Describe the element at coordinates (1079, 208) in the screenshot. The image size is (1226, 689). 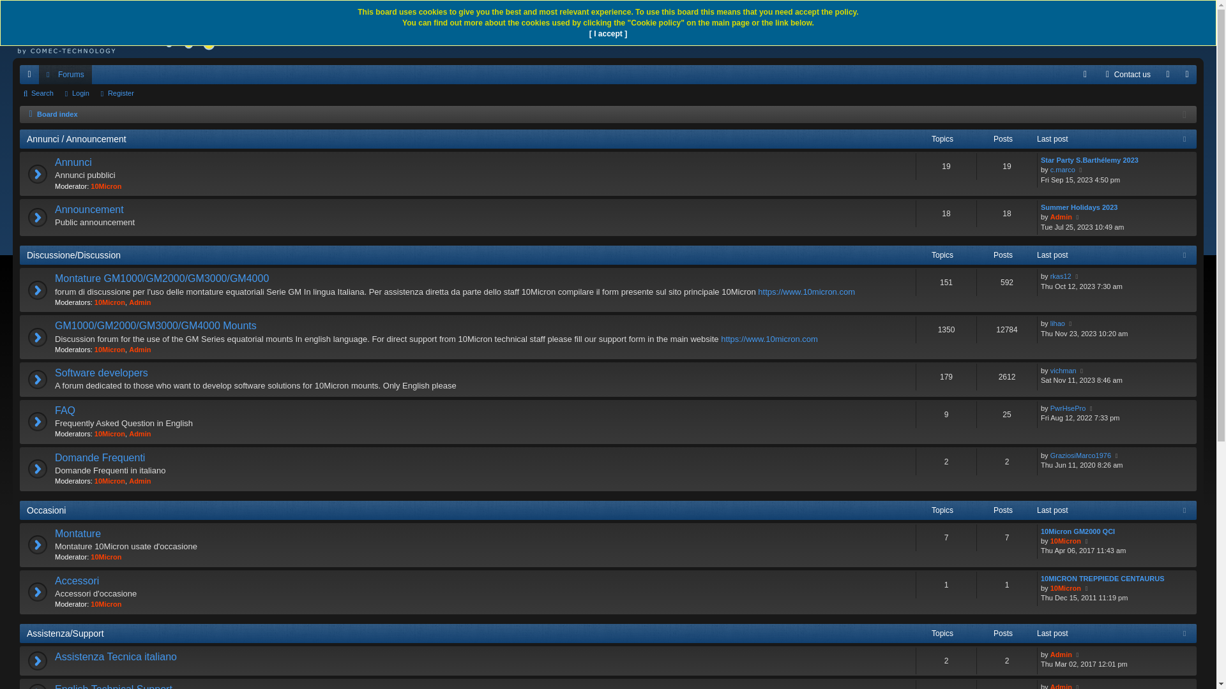
I see `Summer Holidays 2023` at that location.